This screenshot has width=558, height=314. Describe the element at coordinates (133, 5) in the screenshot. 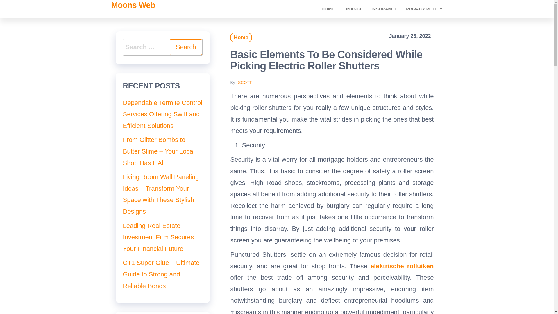

I see `Moons Web` at that location.